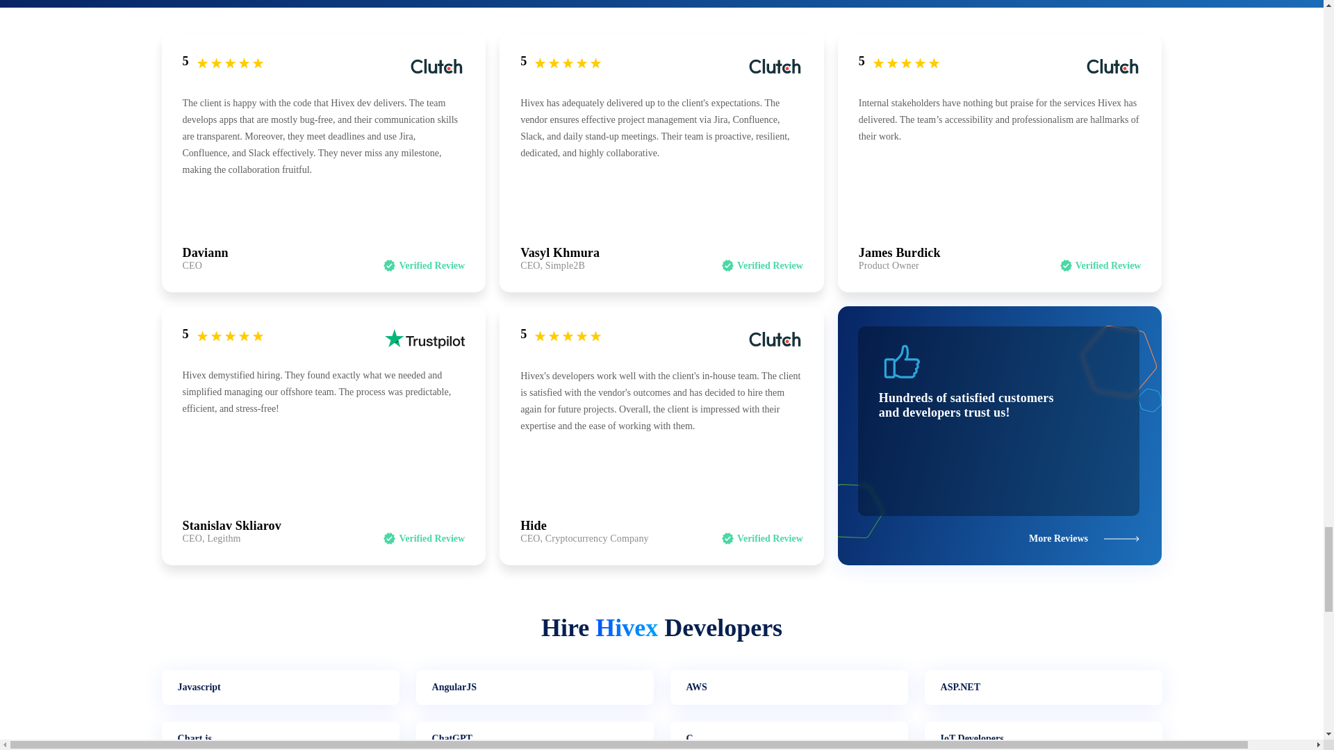  What do you see at coordinates (788, 687) in the screenshot?
I see `AWS` at bounding box center [788, 687].